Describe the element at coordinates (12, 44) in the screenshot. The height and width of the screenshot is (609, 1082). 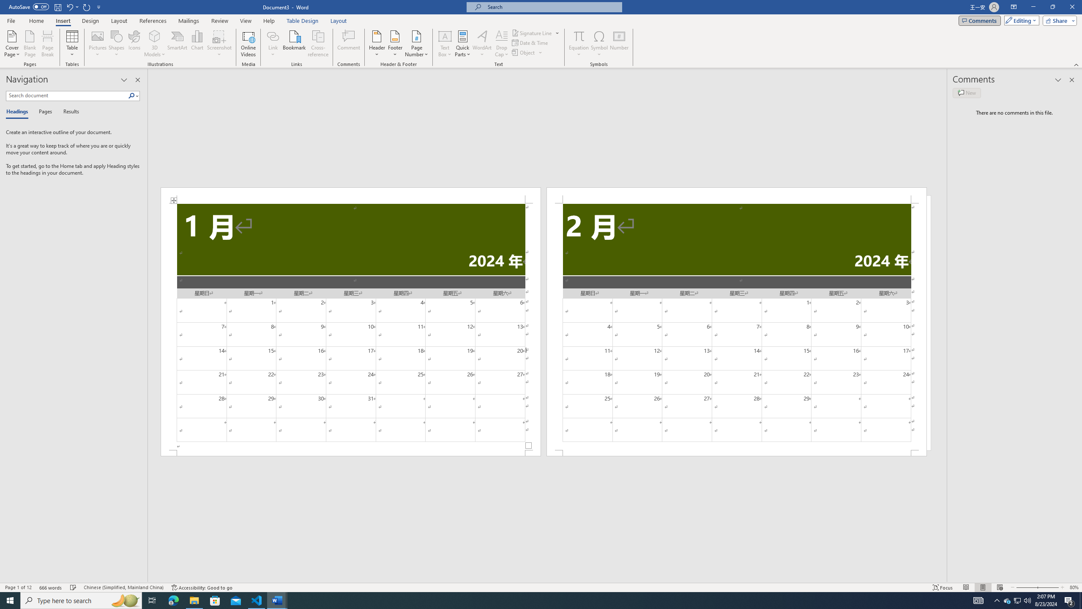
I see `Cover Page` at that location.